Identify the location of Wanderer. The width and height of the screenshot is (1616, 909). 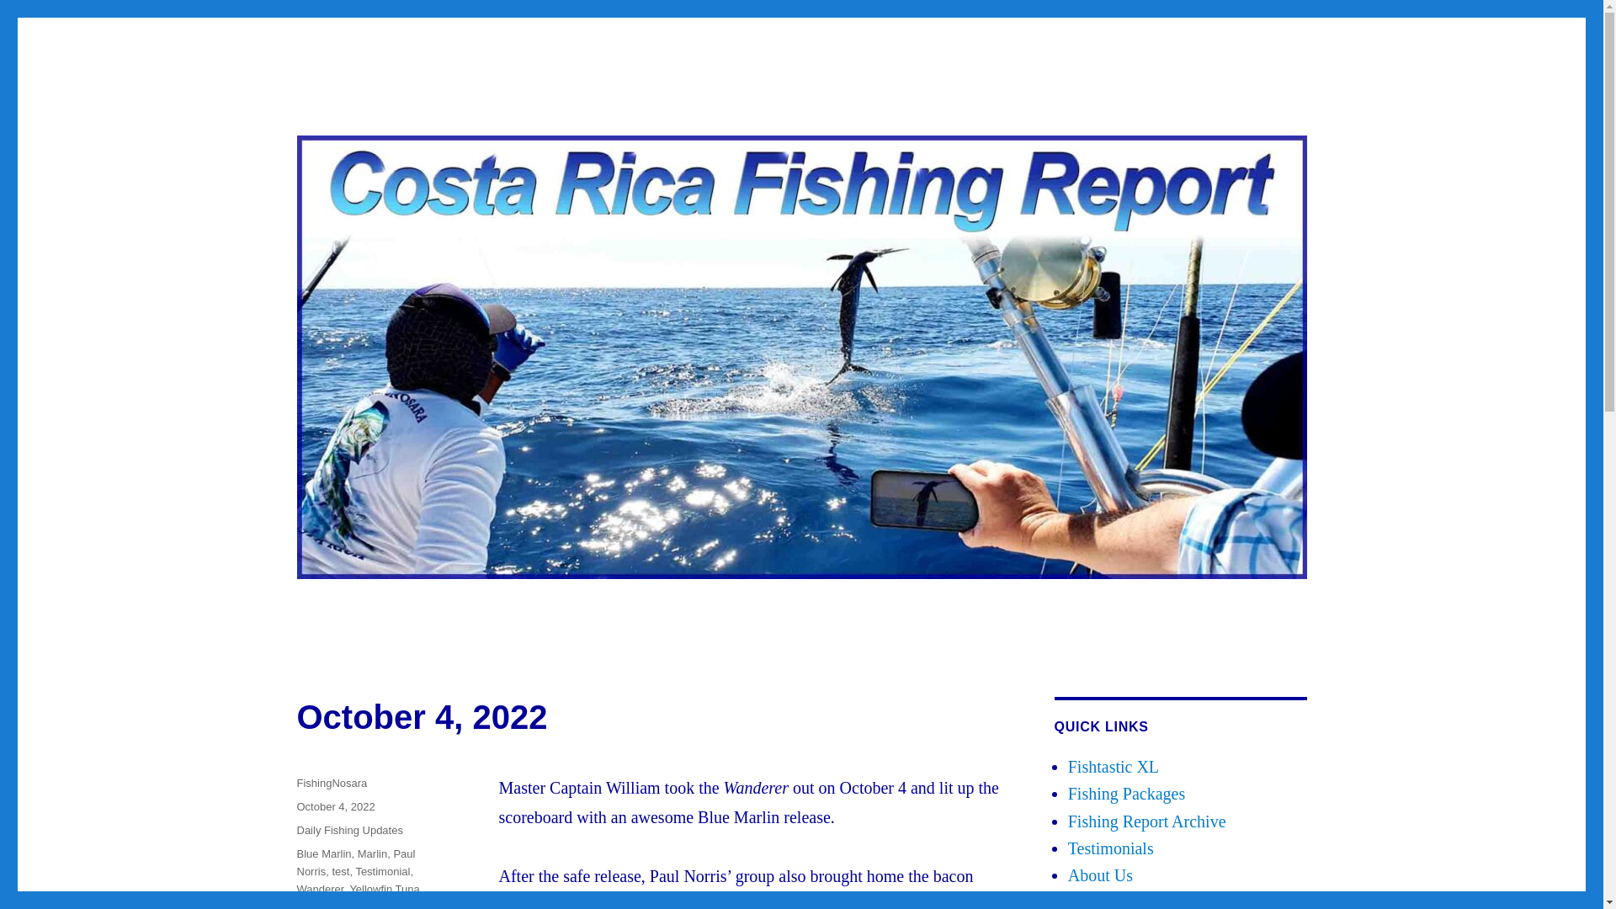
(319, 889).